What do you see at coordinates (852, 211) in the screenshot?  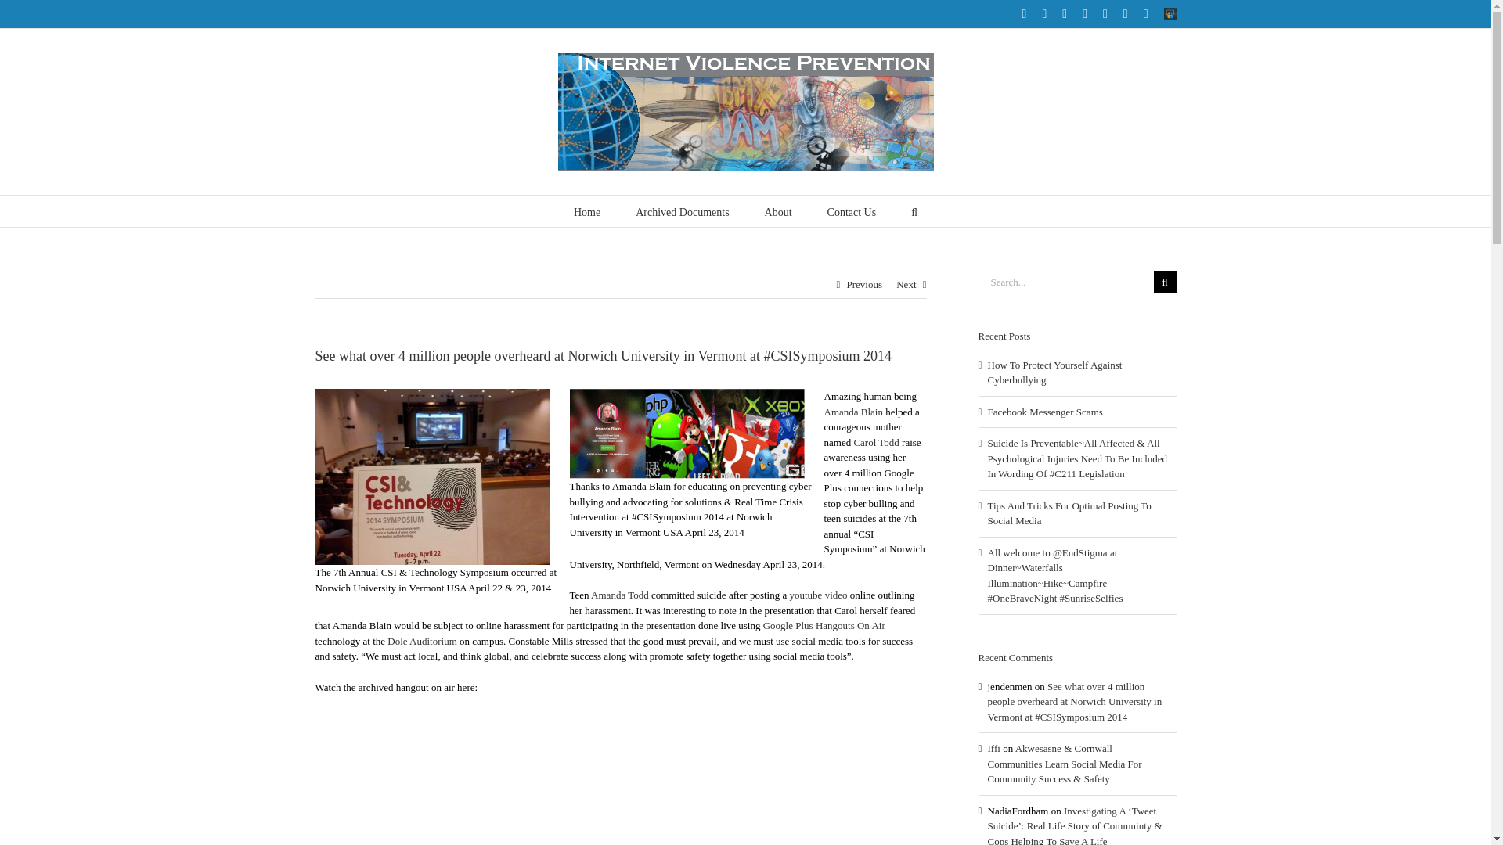 I see `Contact Us` at bounding box center [852, 211].